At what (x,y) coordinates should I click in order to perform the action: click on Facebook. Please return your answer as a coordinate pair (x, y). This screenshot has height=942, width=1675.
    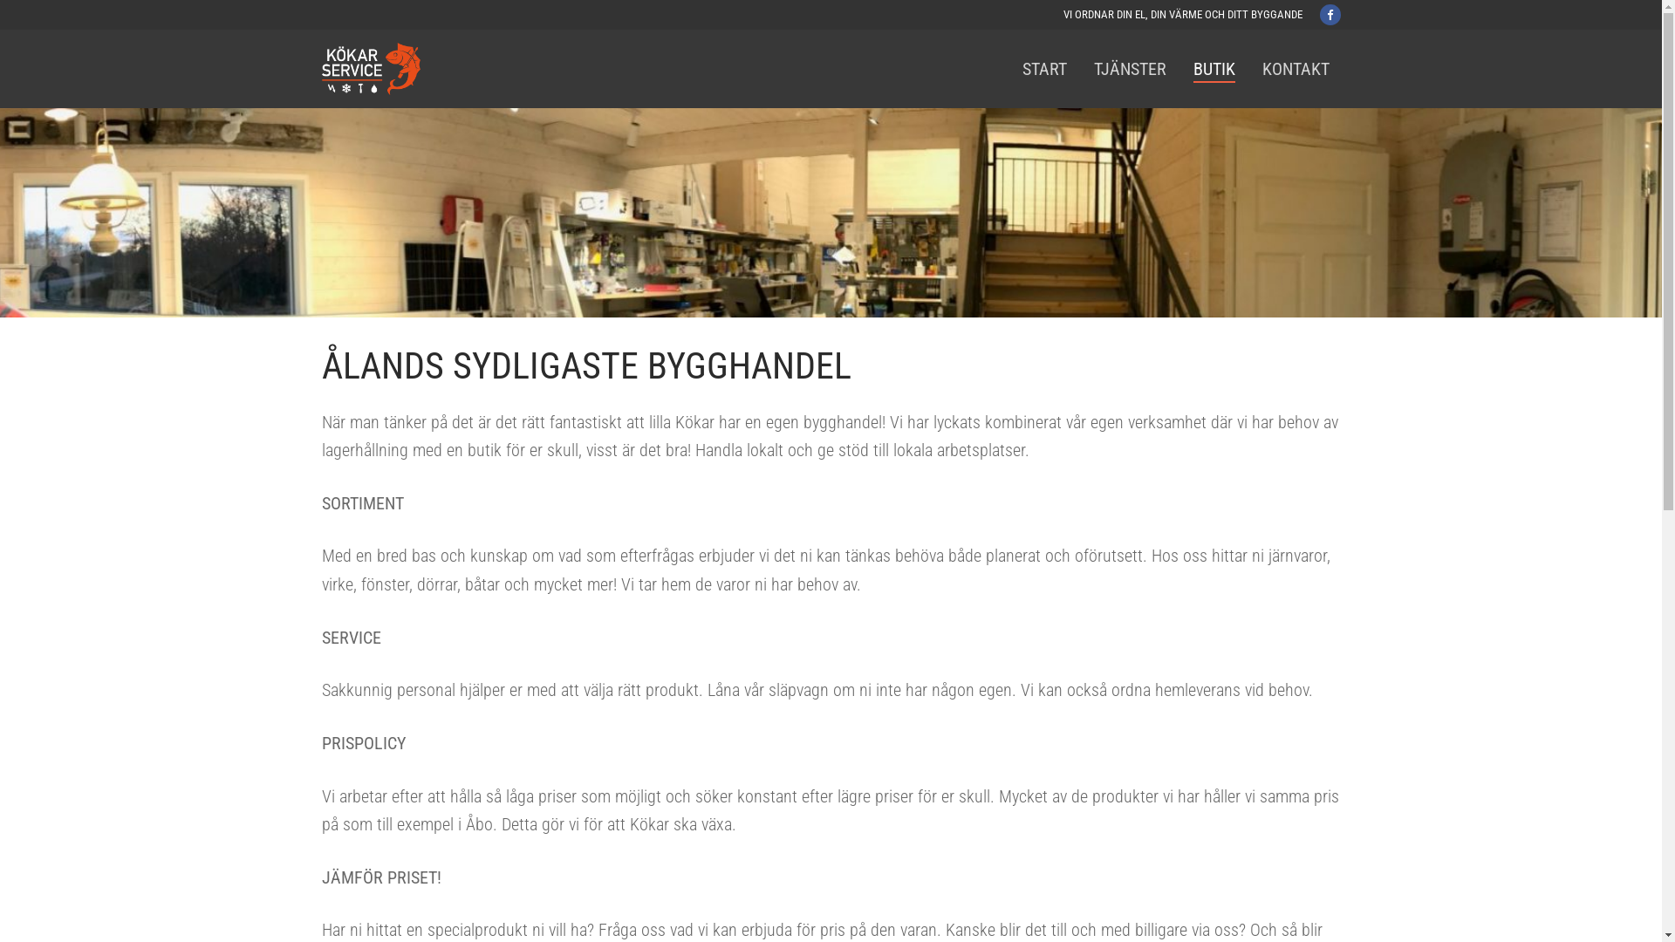
    Looking at the image, I should click on (1330, 14).